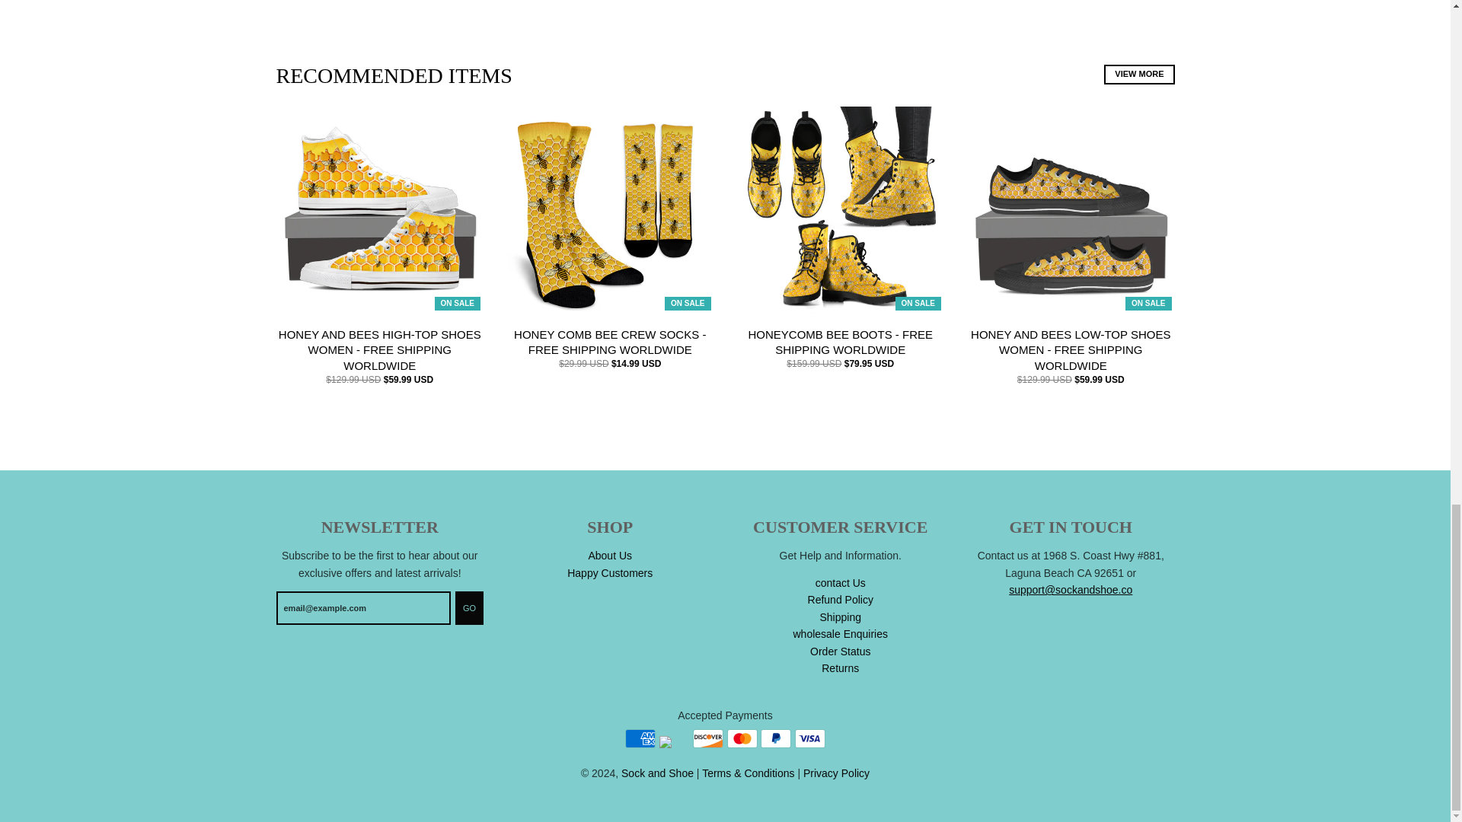 This screenshot has width=1462, height=822. I want to click on contact Us, so click(841, 583).